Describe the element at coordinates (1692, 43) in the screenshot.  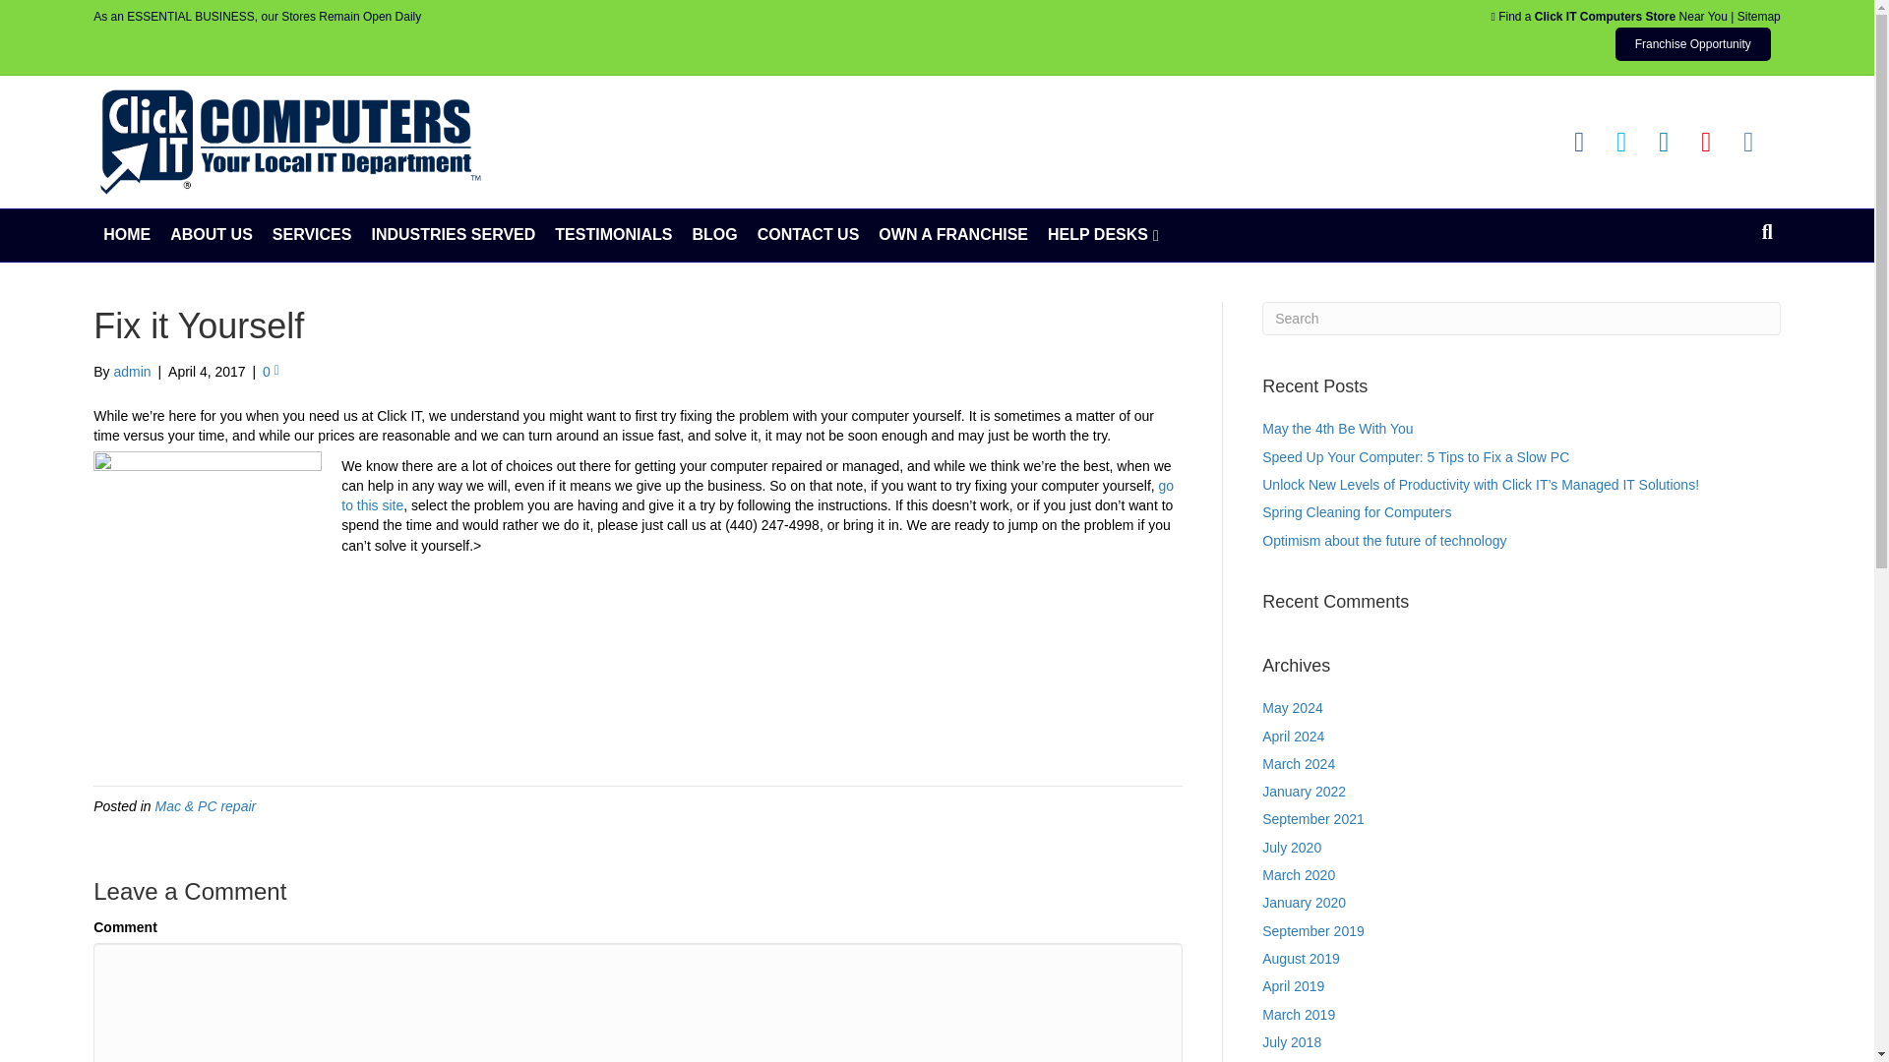
I see `Franchise Opportunity` at that location.